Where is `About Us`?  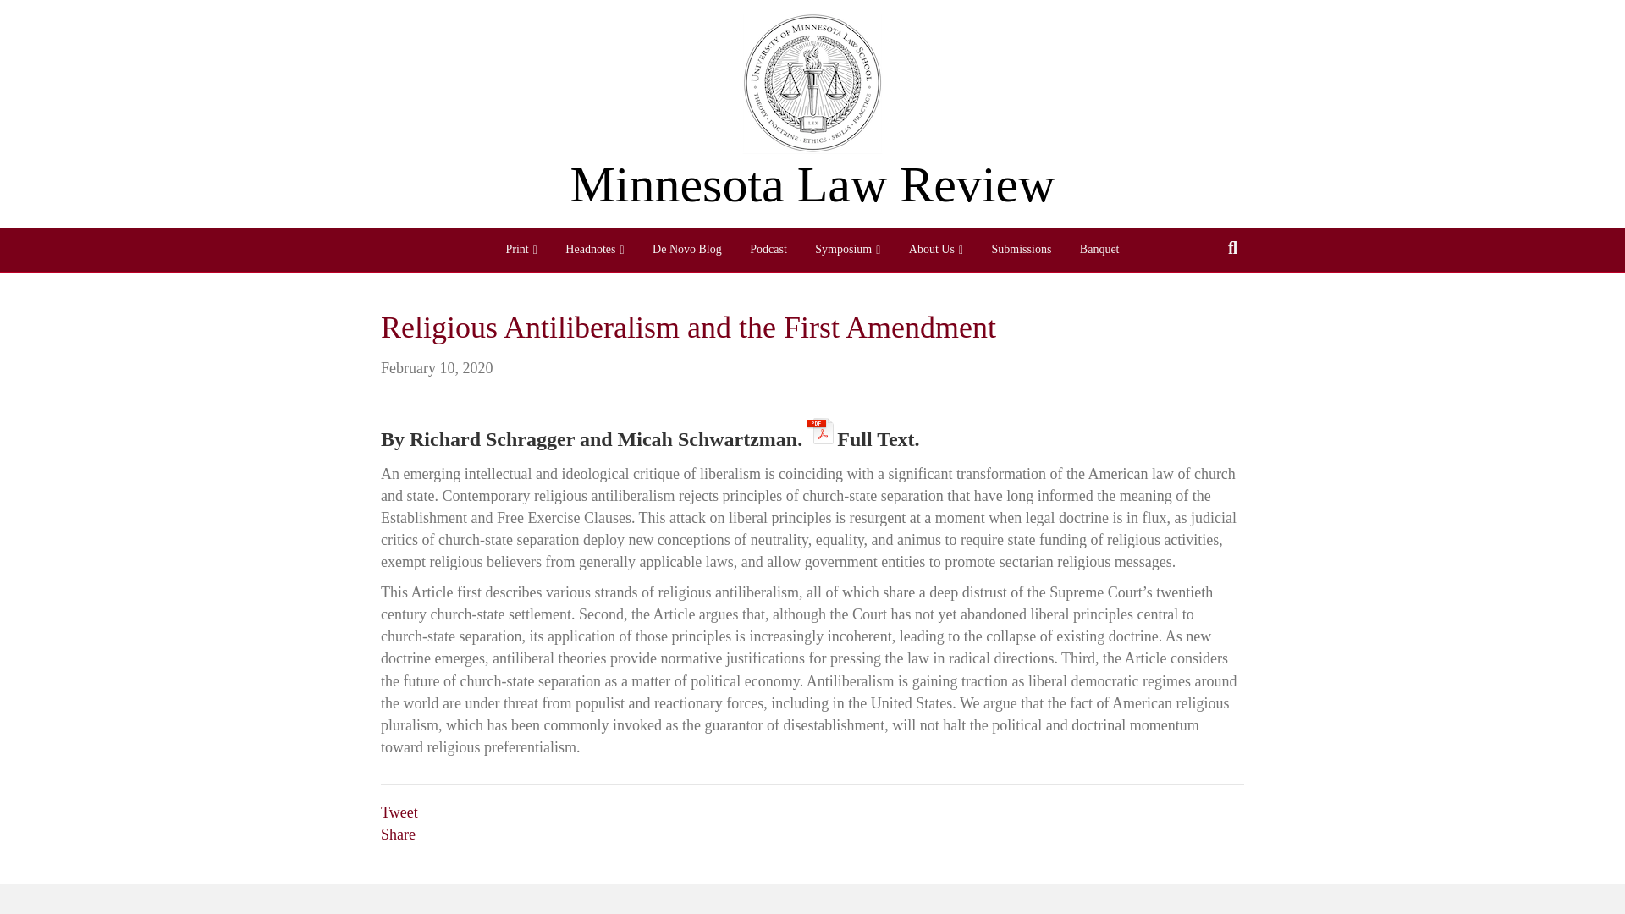 About Us is located at coordinates (936, 250).